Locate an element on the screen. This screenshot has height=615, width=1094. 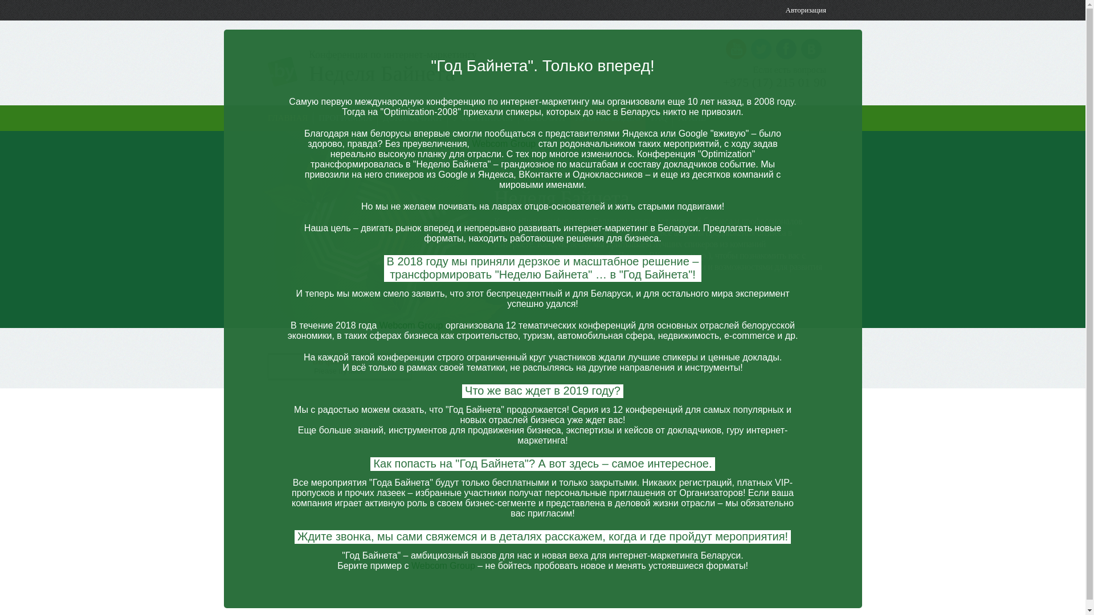
Webcom Group is located at coordinates (411, 326).